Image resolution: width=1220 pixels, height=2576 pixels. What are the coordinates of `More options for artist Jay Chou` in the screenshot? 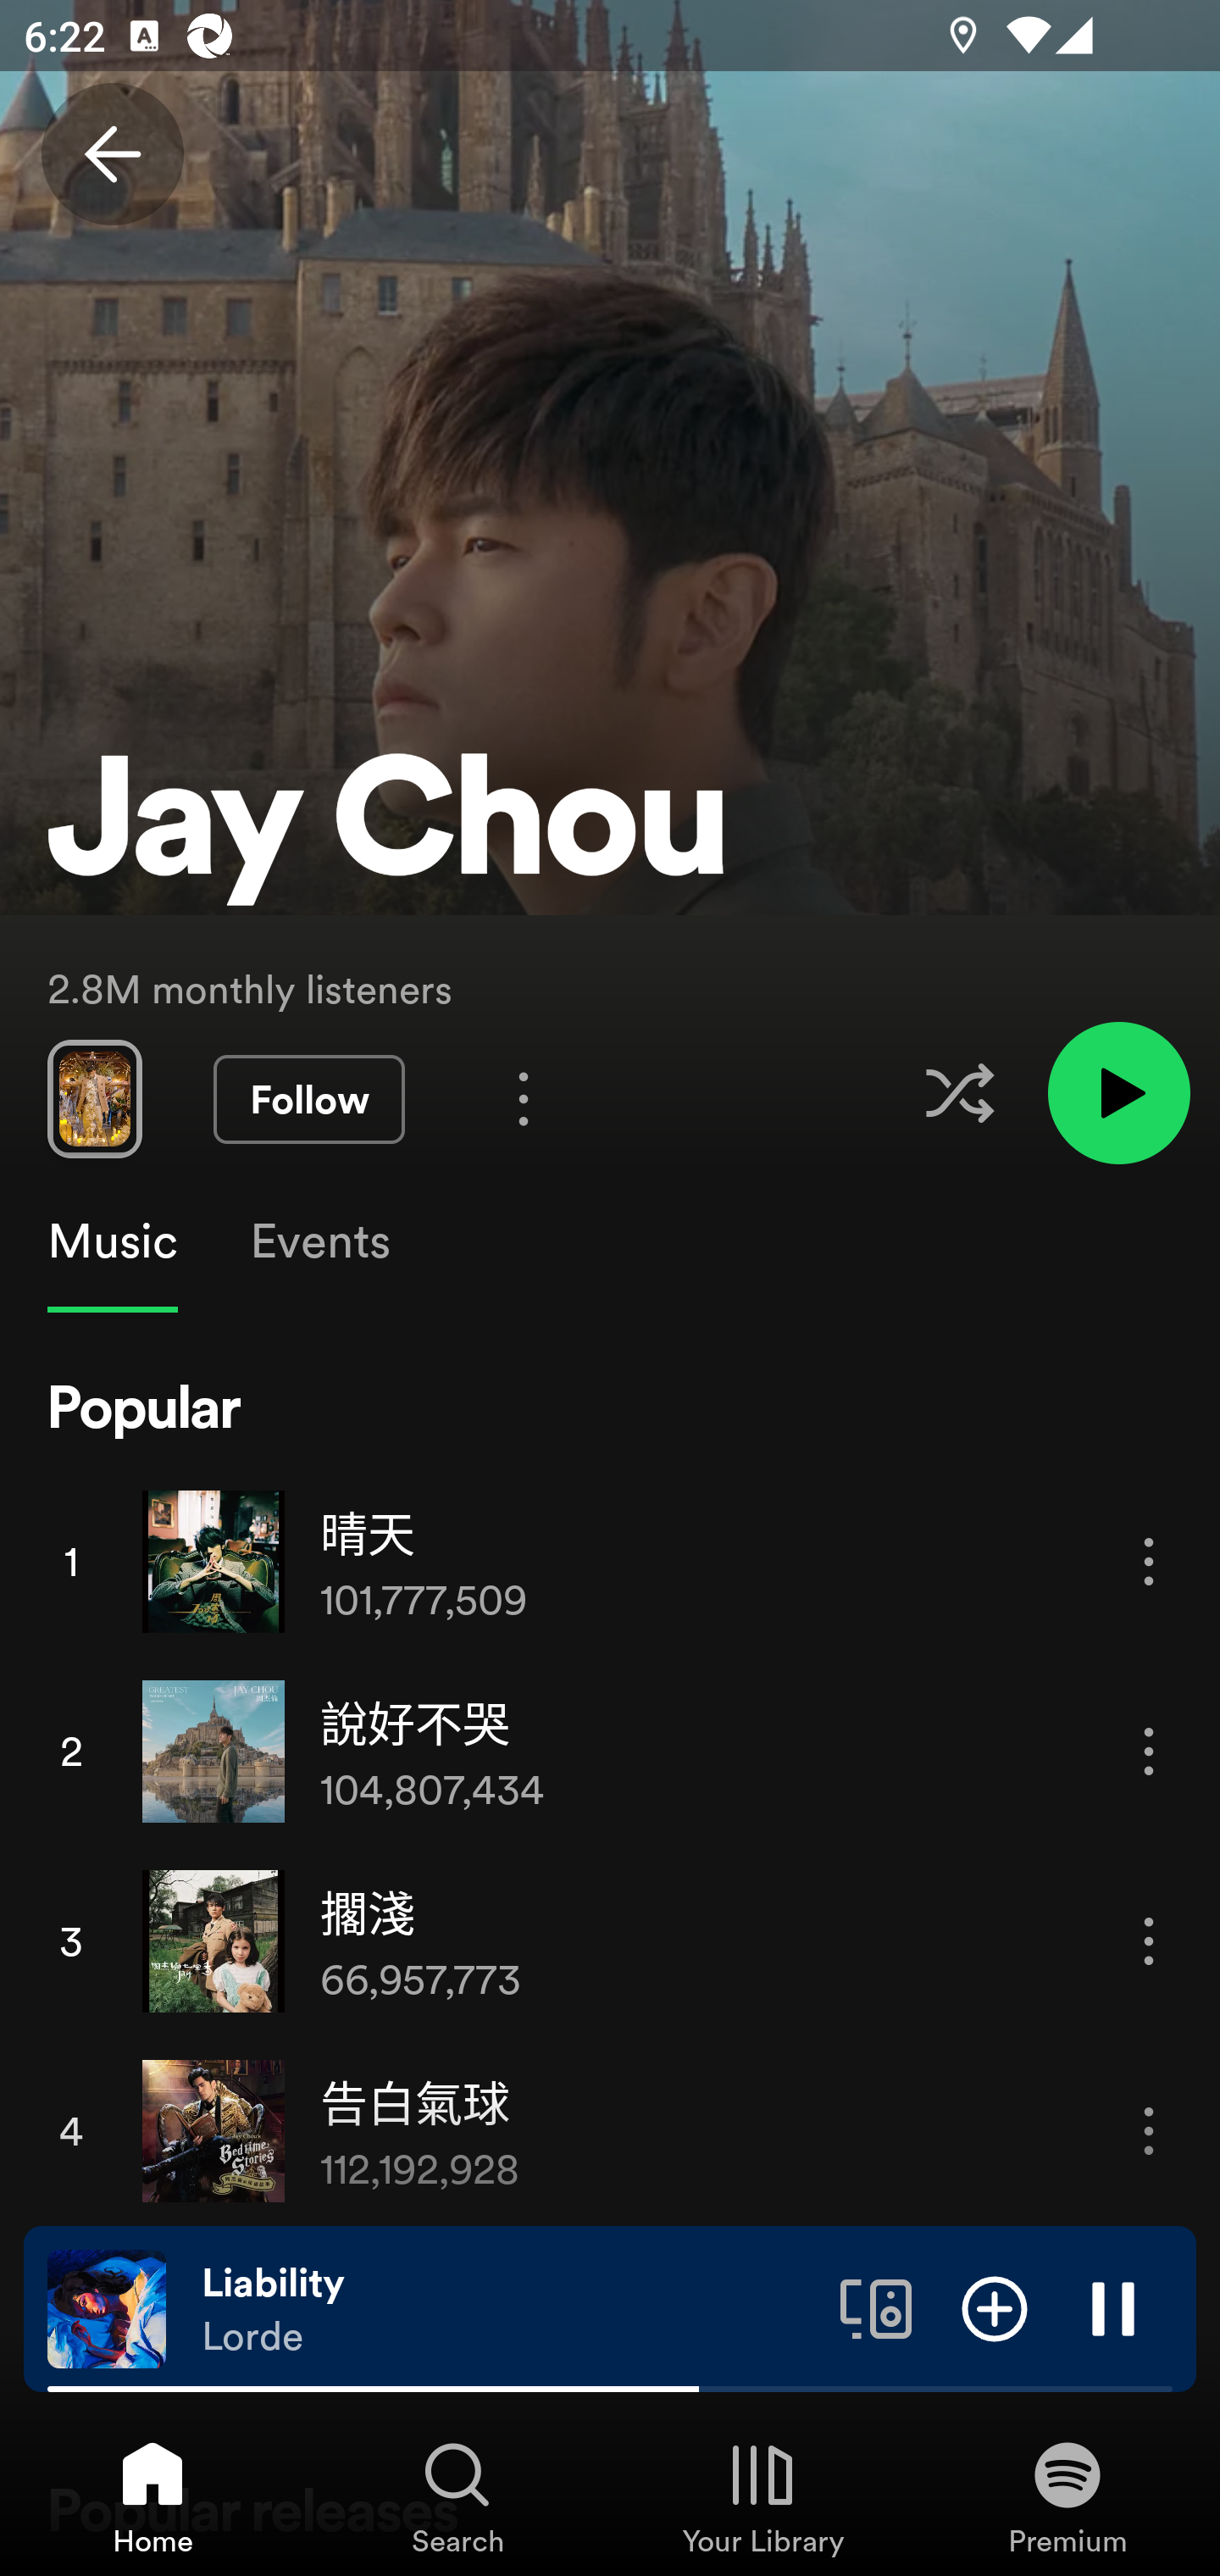 It's located at (524, 1098).